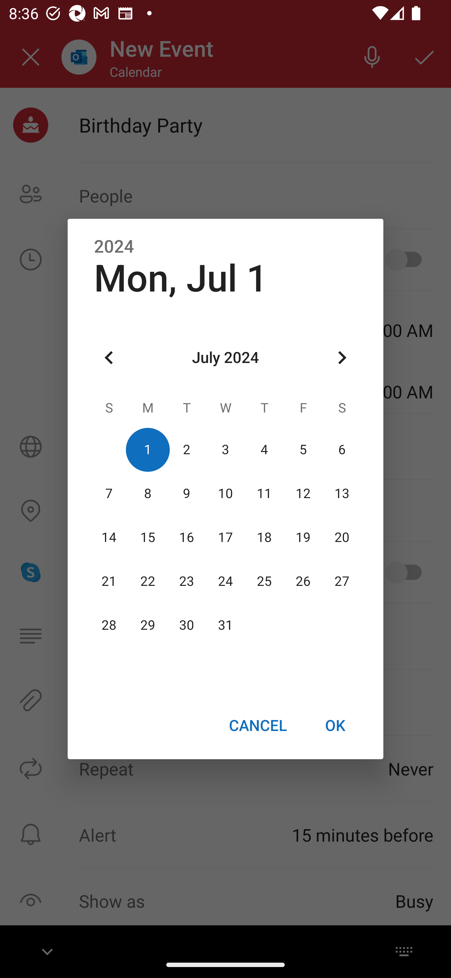  Describe the element at coordinates (148, 625) in the screenshot. I see `29 29 July 2024` at that location.